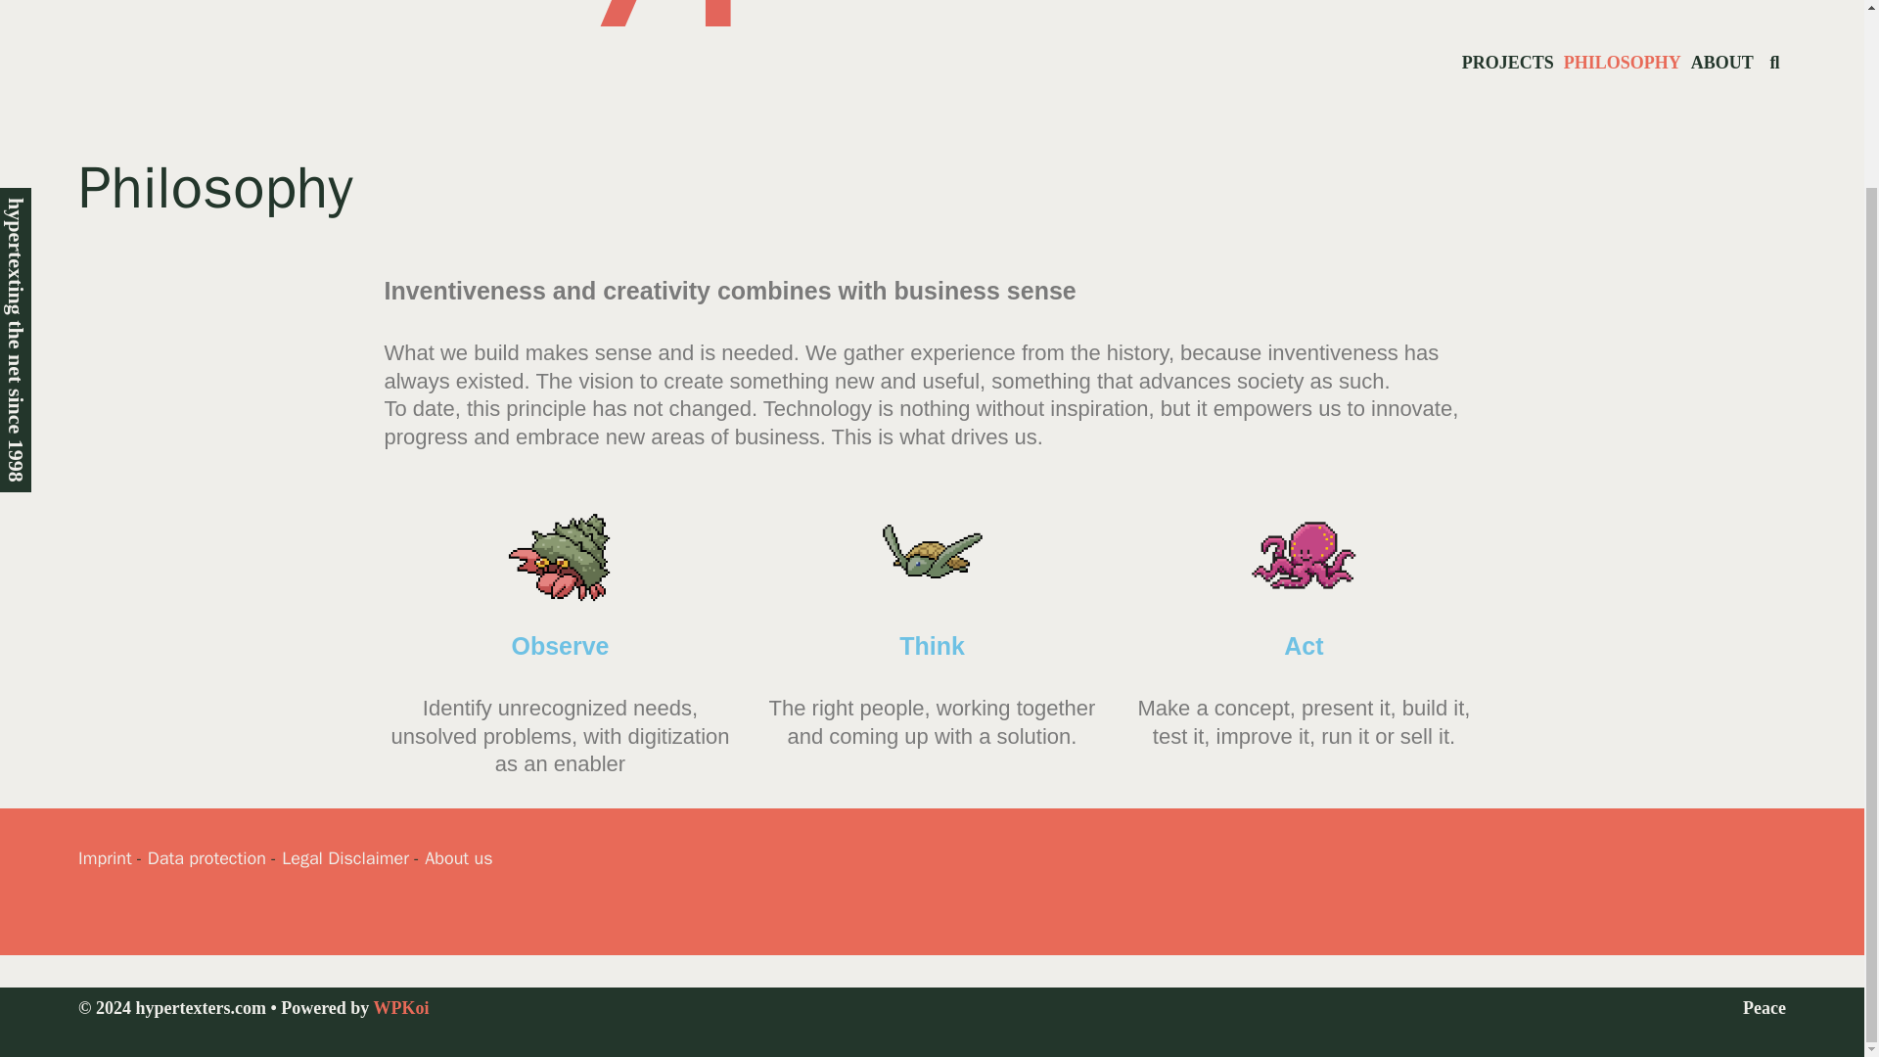  Describe the element at coordinates (105, 857) in the screenshot. I see `Imprint` at that location.